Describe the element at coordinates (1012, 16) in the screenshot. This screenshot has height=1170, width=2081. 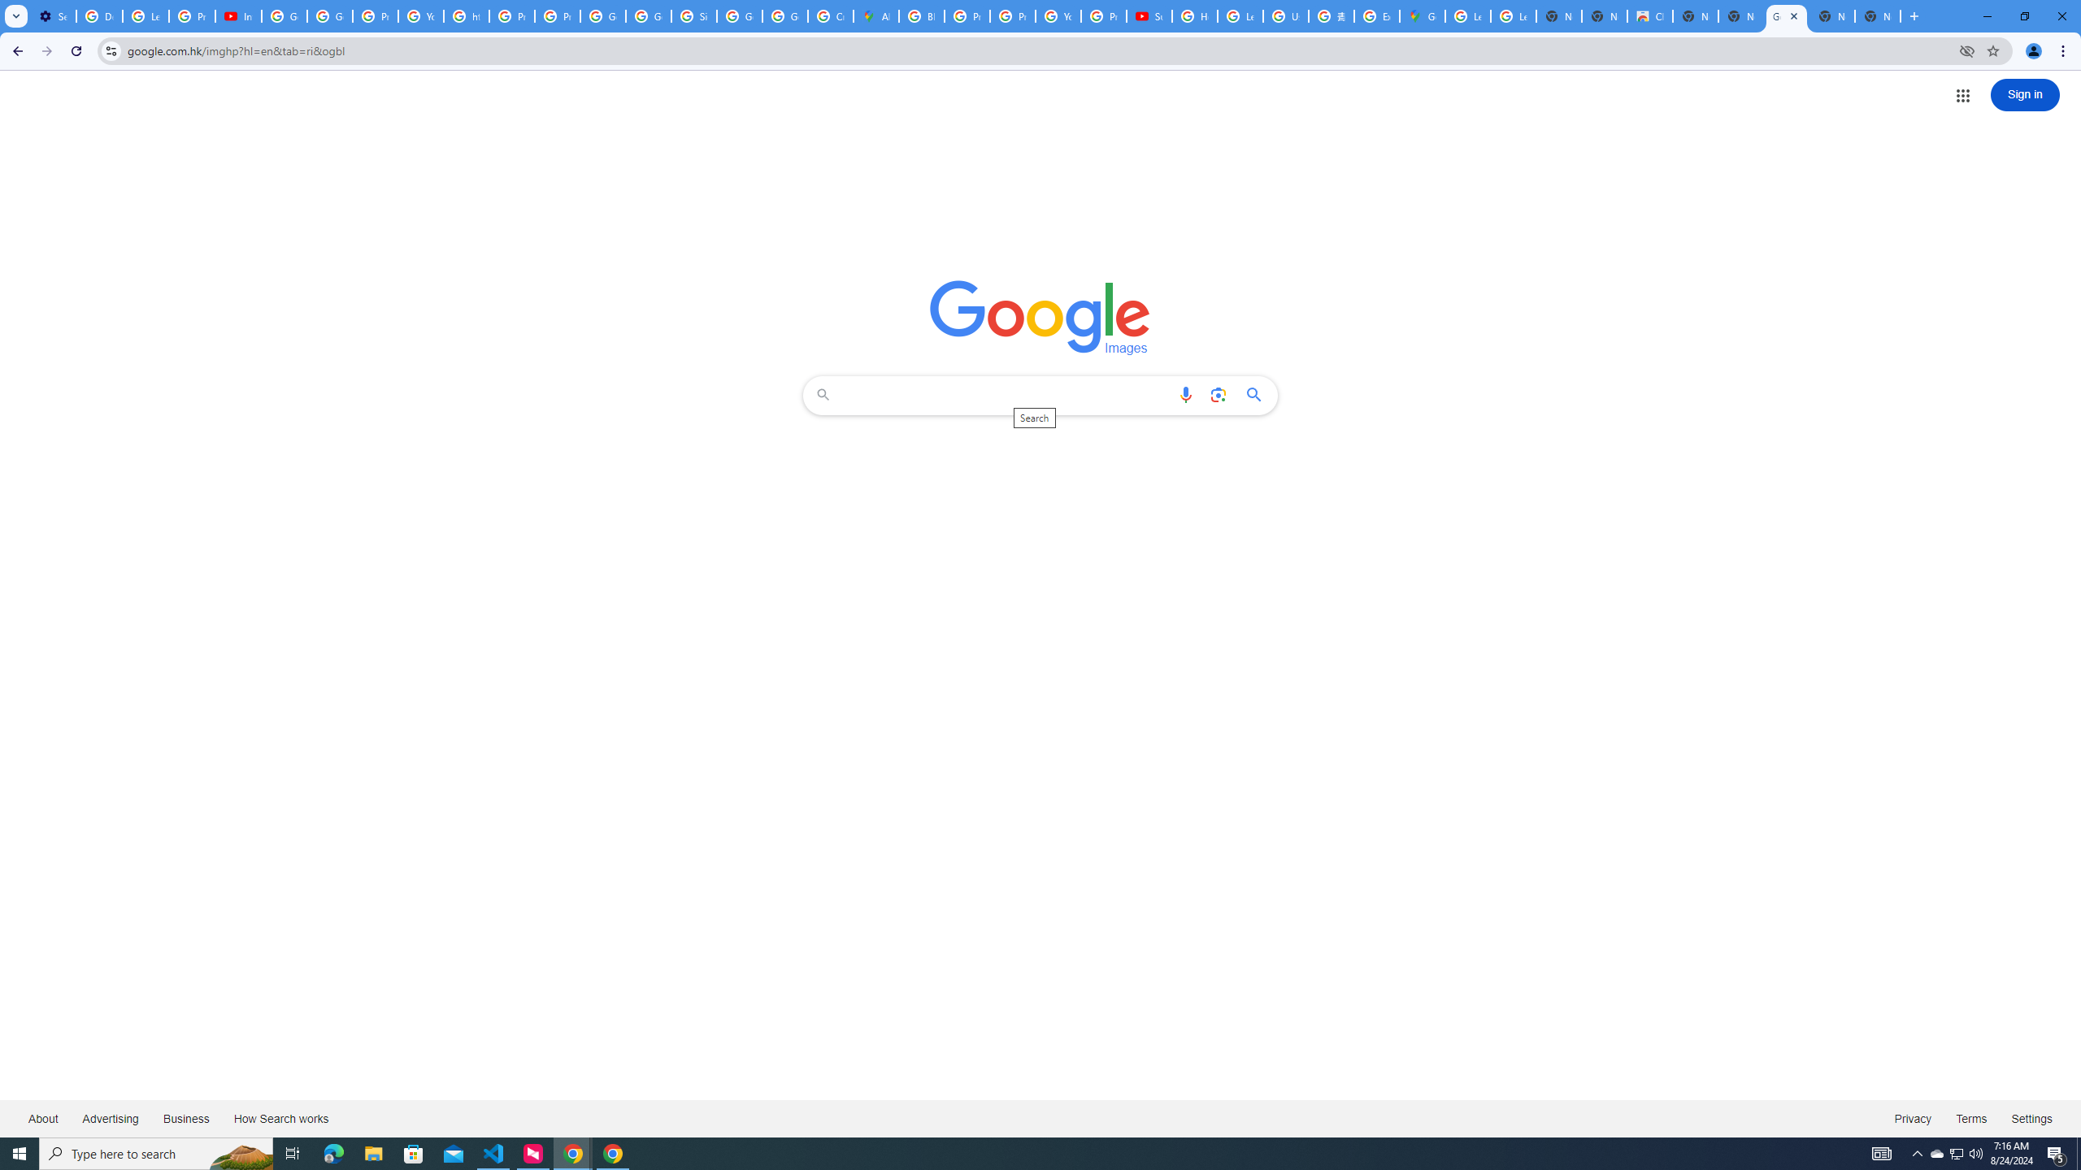
I see `Privacy Help Center - Policies Help` at that location.